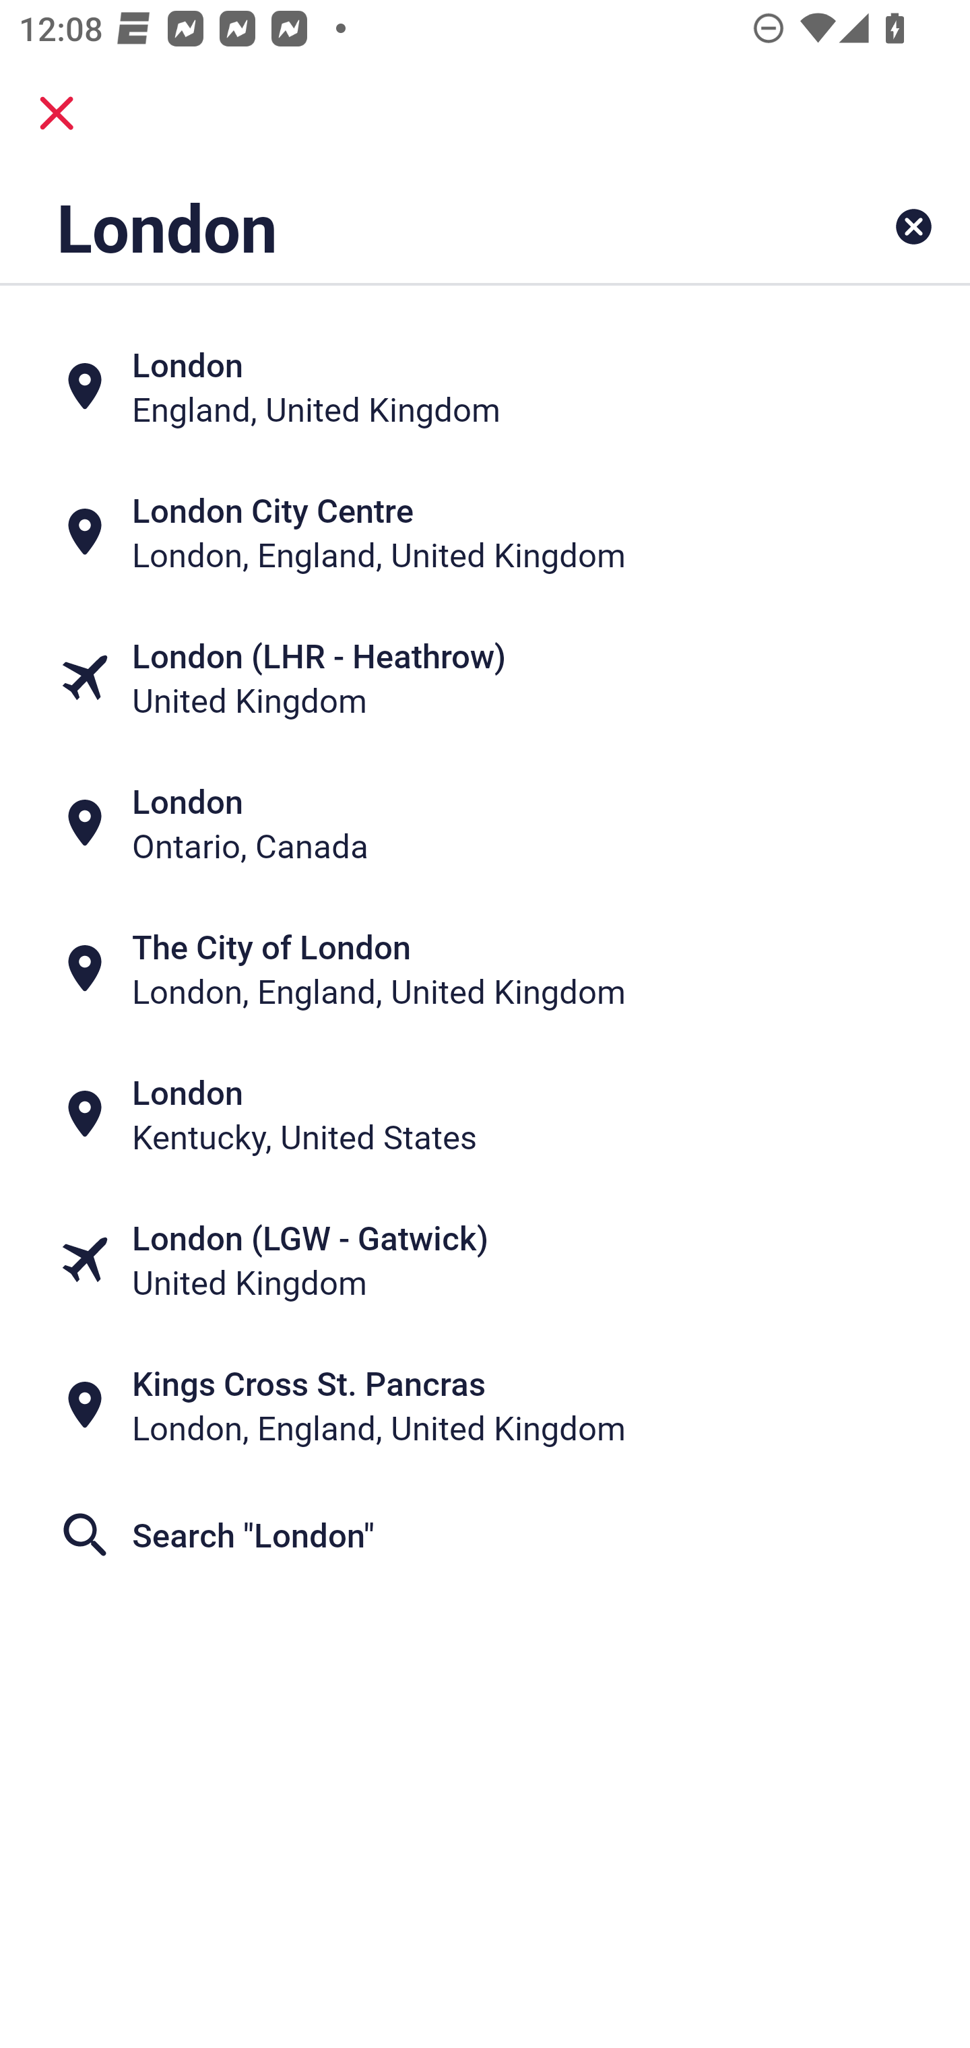  What do you see at coordinates (913, 226) in the screenshot?
I see `Clear` at bounding box center [913, 226].